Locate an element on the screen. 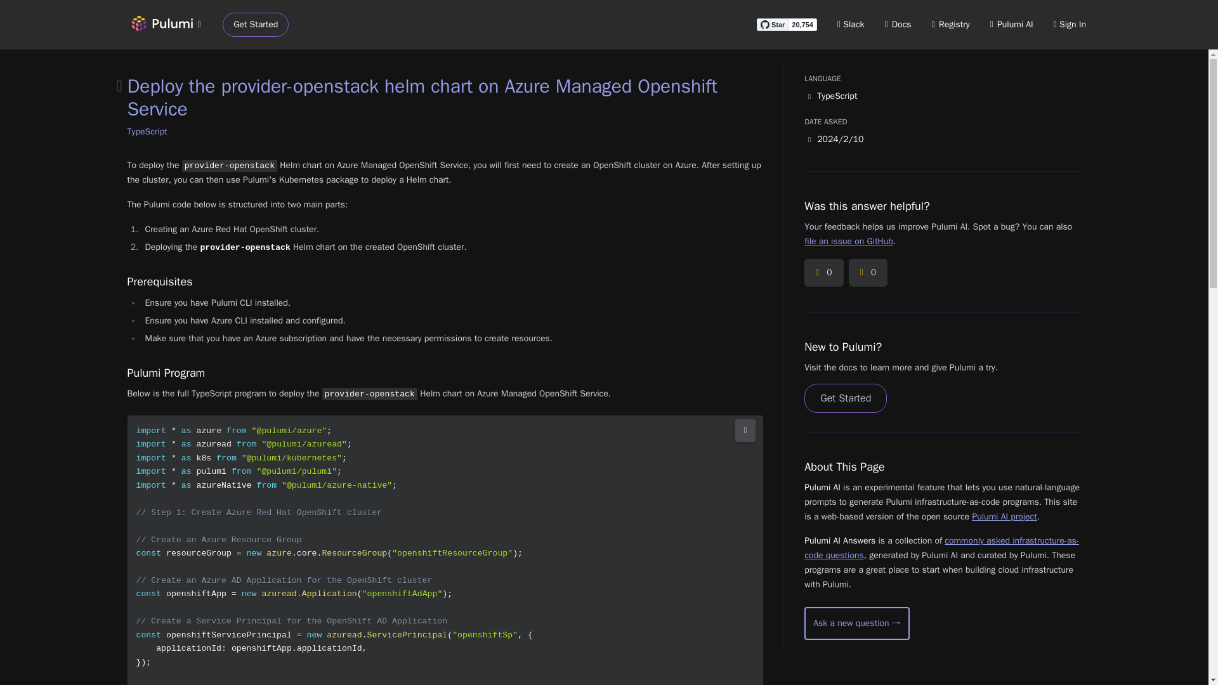 The height and width of the screenshot is (685, 1218). 0 is located at coordinates (823, 273).